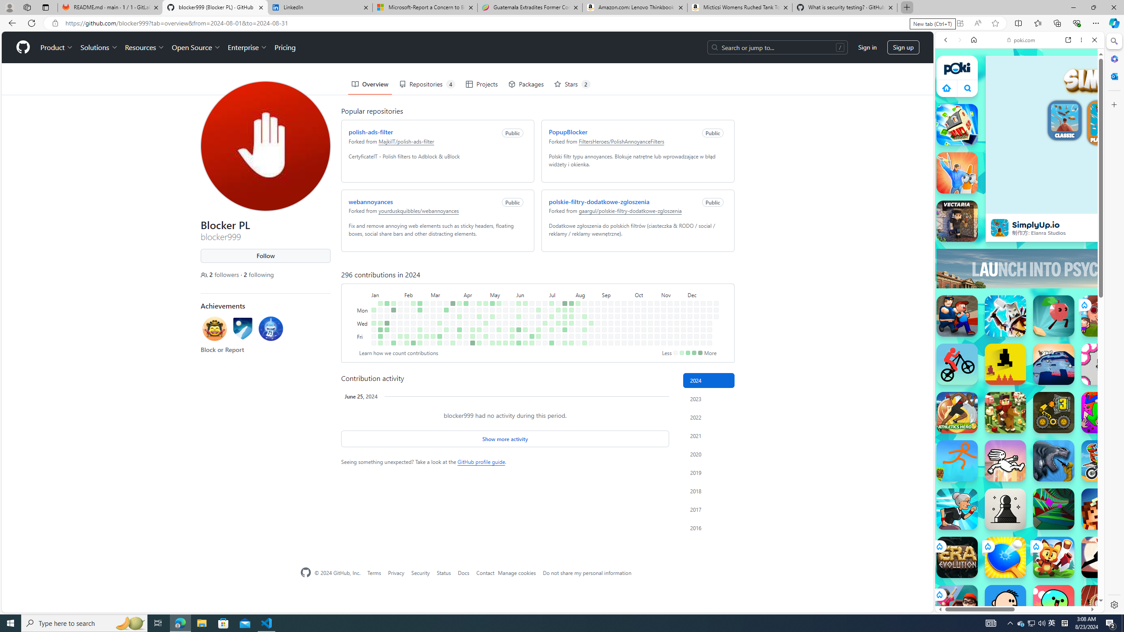 The height and width of the screenshot is (632, 1124). Describe the element at coordinates (519, 310) in the screenshot. I see `No contributions on June 3rd.` at that location.